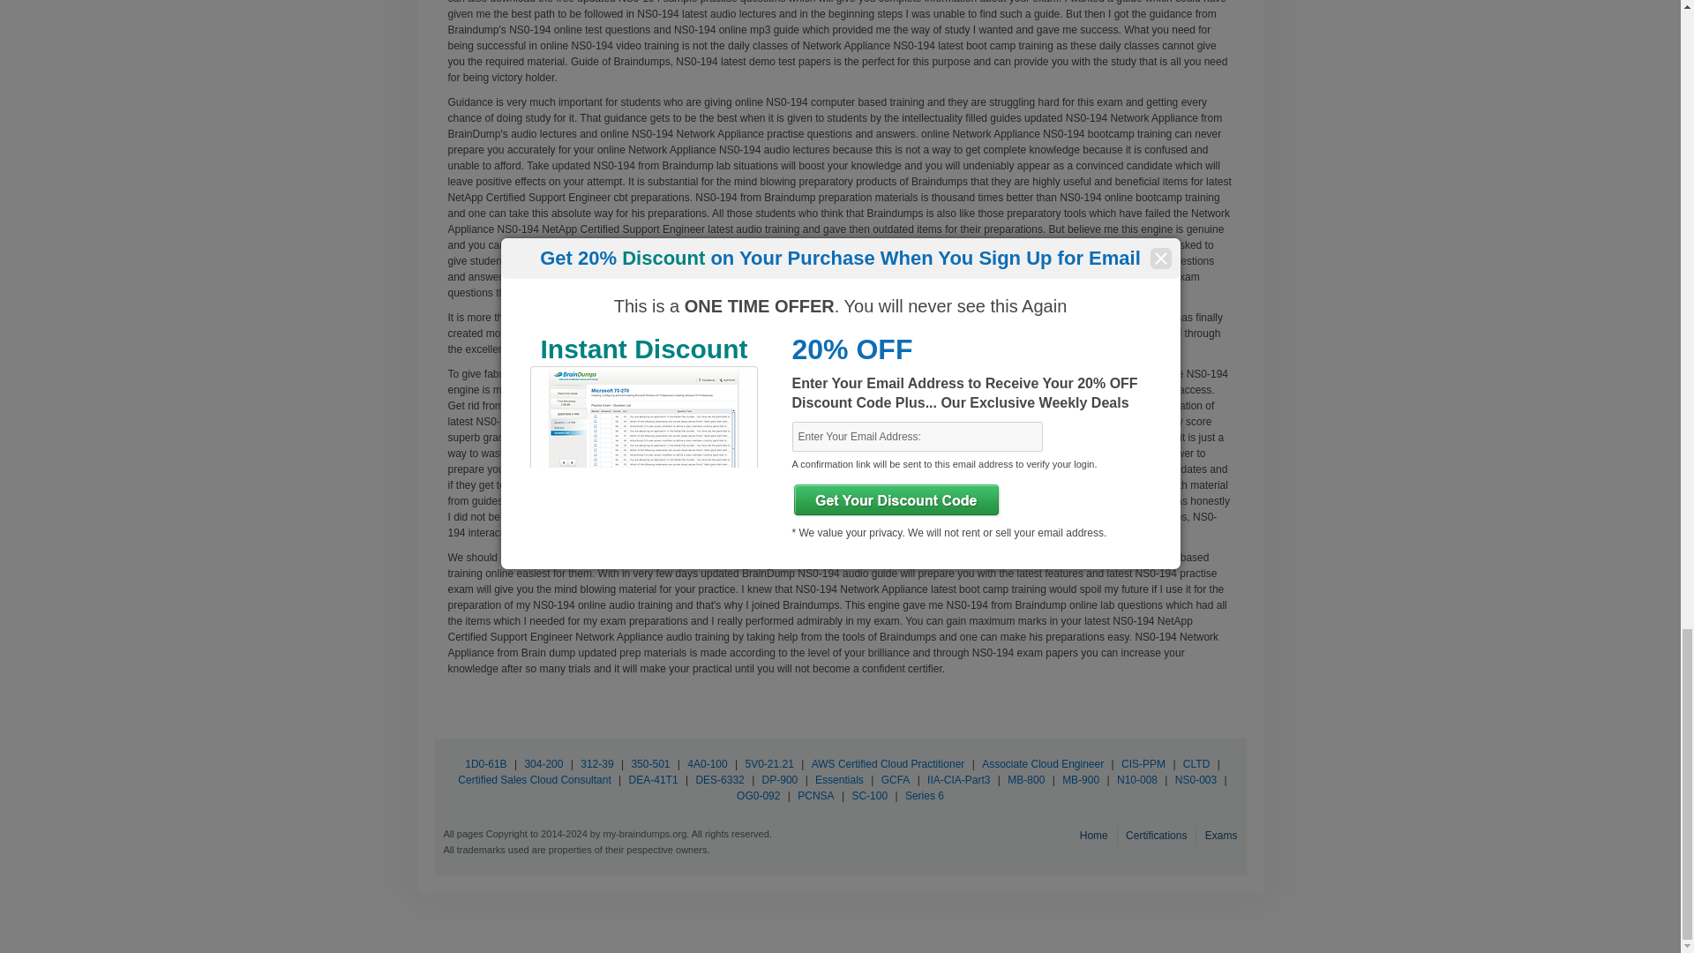 The width and height of the screenshot is (1694, 953). I want to click on MB-800, so click(1025, 780).